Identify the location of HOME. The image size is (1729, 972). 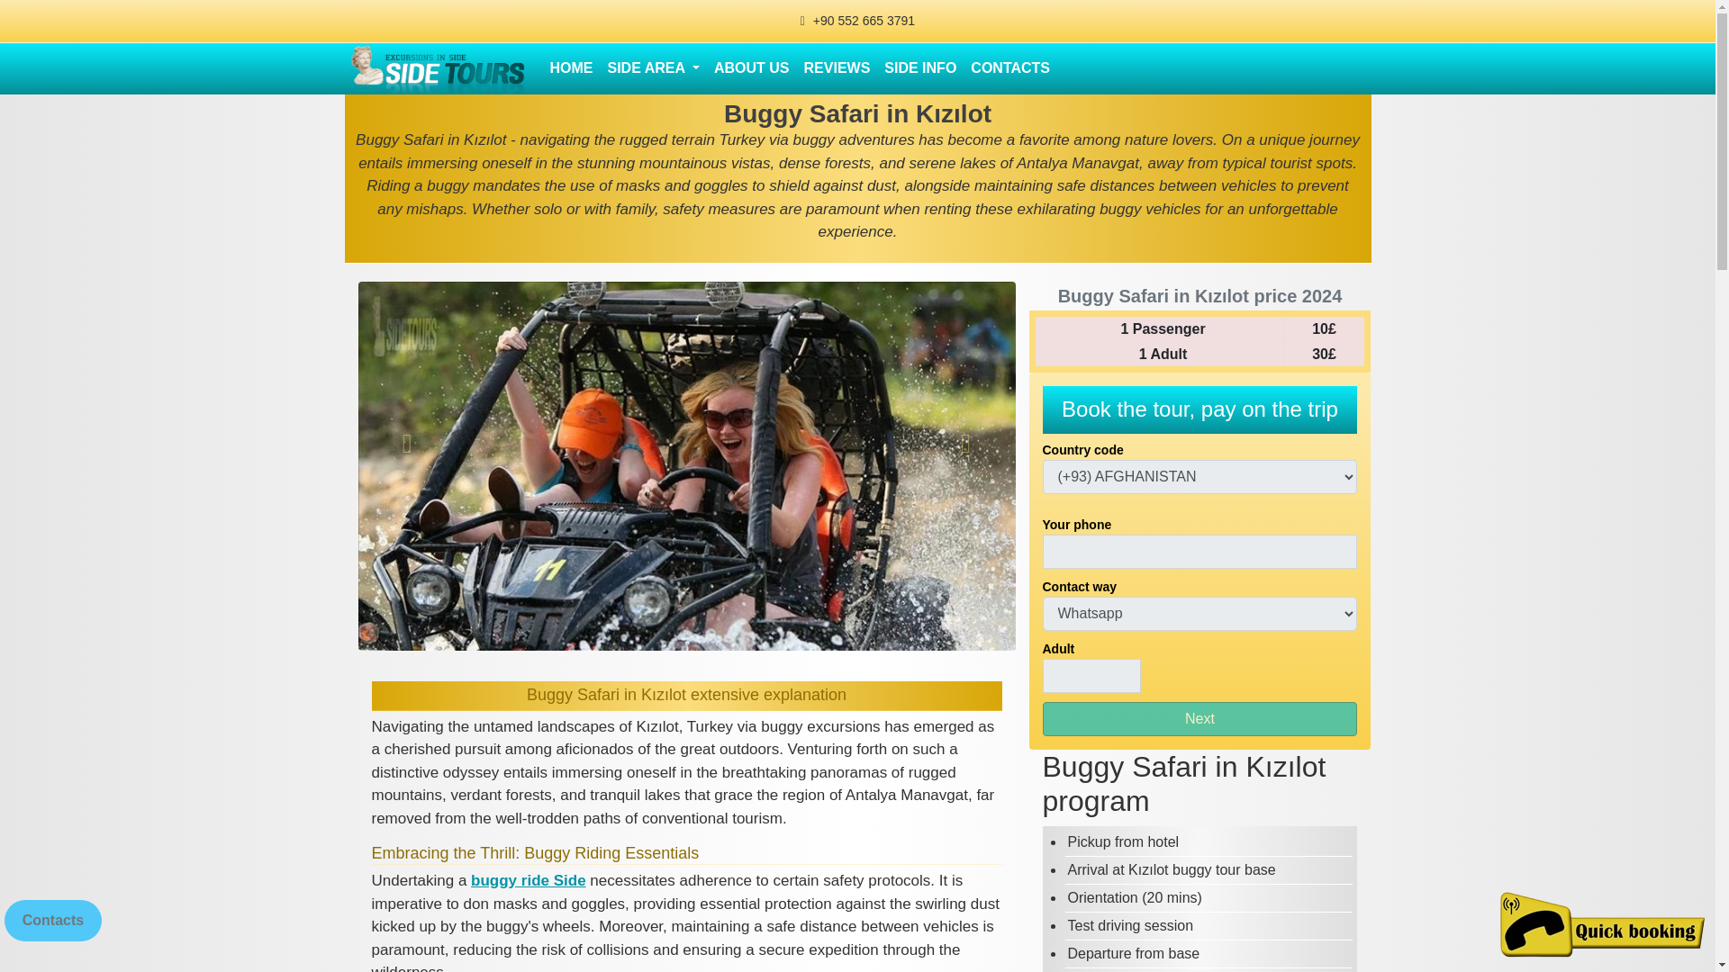
(571, 68).